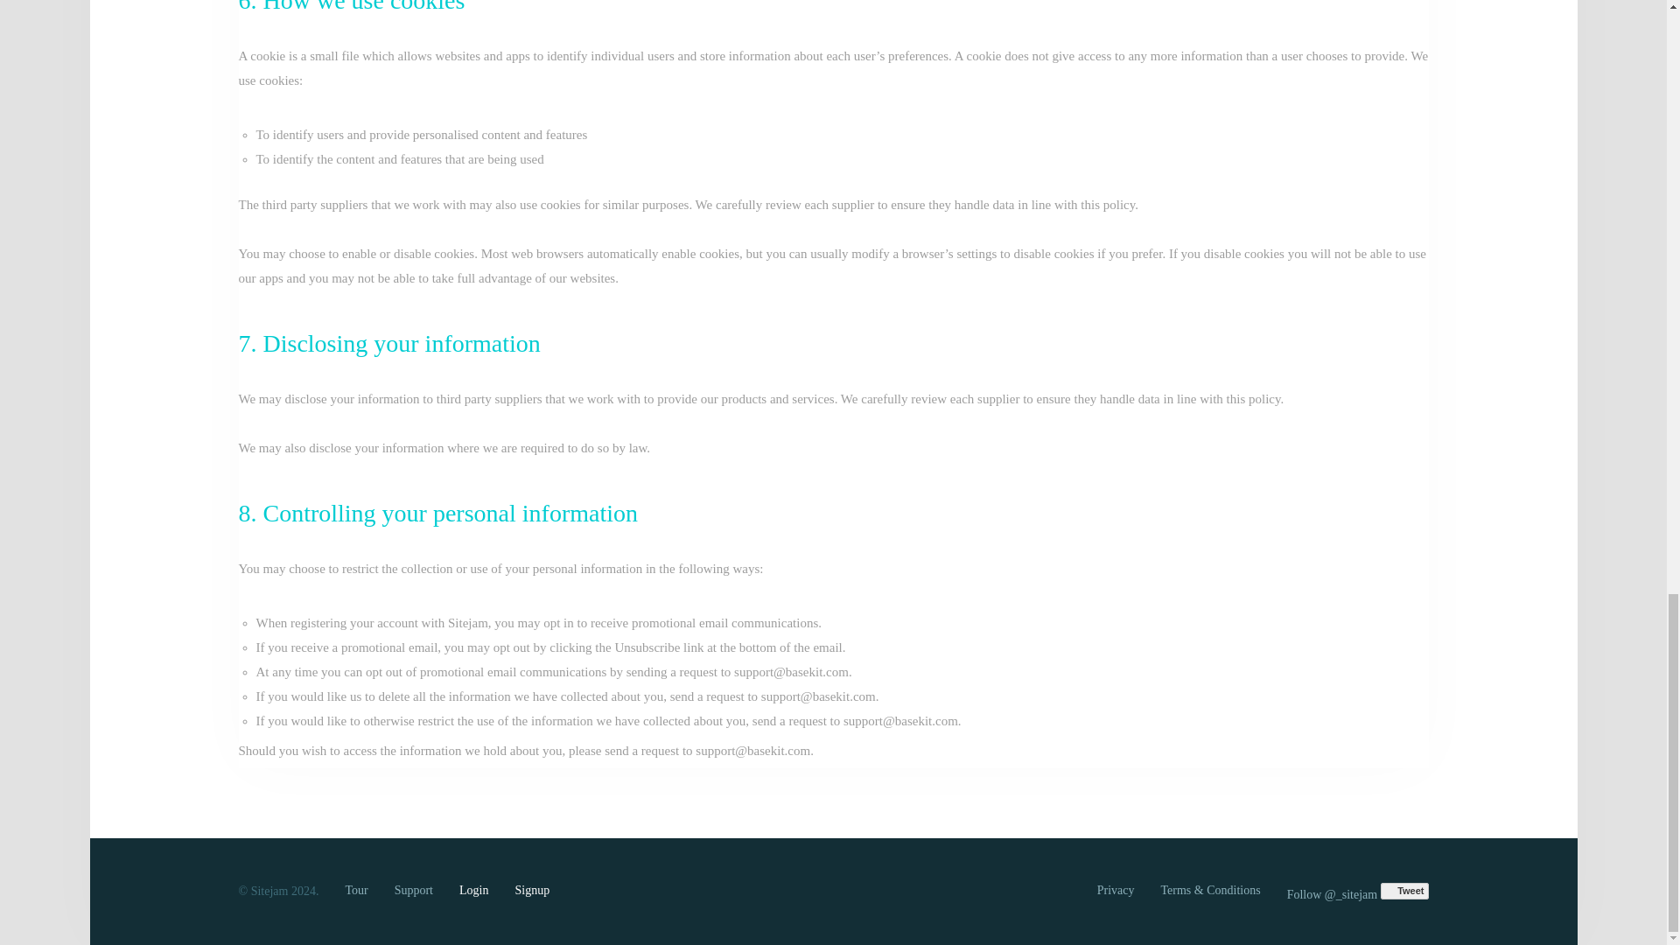 The height and width of the screenshot is (945, 1680). Describe the element at coordinates (414, 889) in the screenshot. I see `Support` at that location.